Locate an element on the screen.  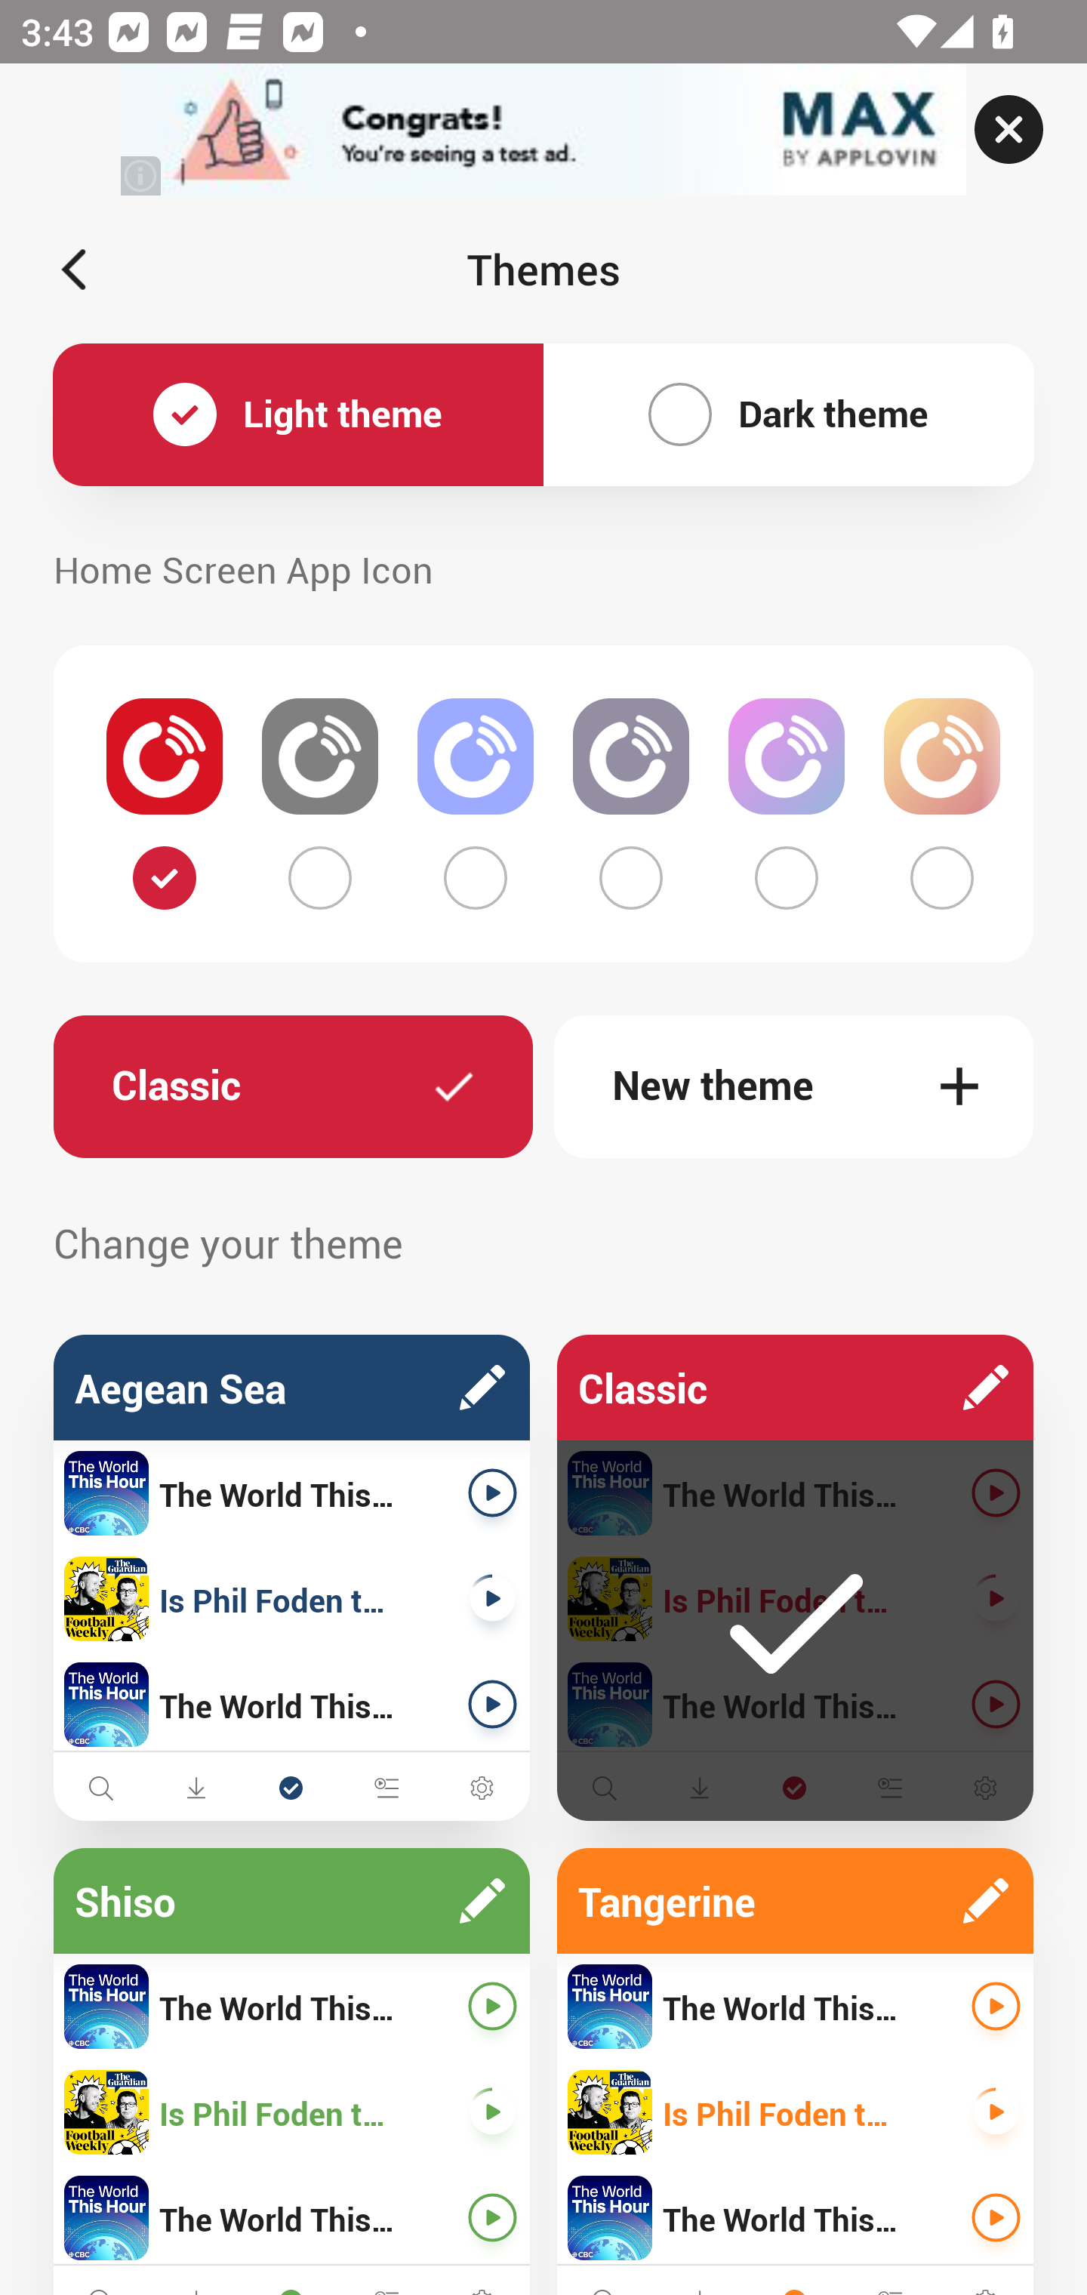
Play button is located at coordinates (996, 1493).